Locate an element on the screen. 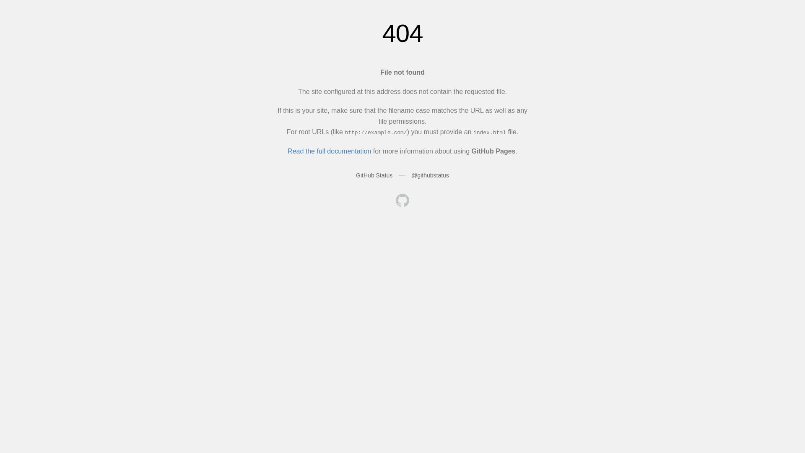 The image size is (805, 453). Read the full documentation is located at coordinates (330, 151).